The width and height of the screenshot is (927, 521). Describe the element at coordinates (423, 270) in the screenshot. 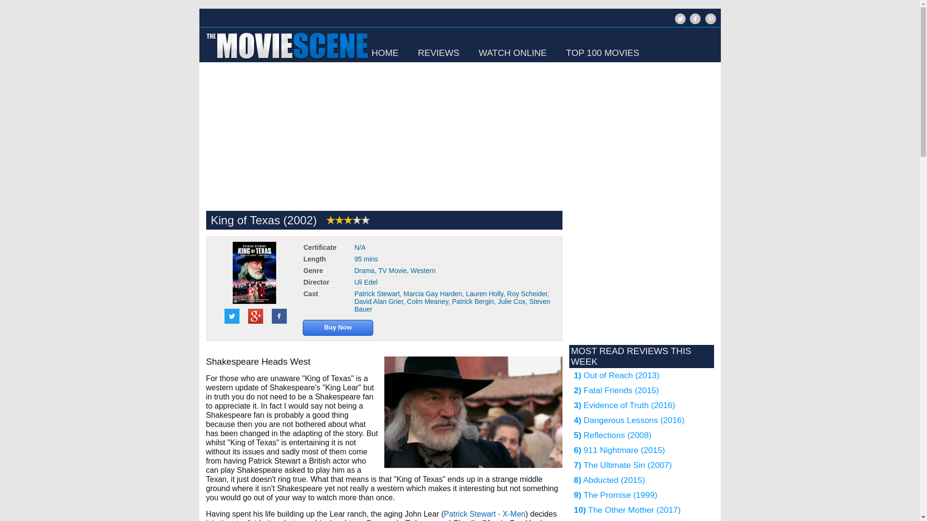

I see `Western` at that location.